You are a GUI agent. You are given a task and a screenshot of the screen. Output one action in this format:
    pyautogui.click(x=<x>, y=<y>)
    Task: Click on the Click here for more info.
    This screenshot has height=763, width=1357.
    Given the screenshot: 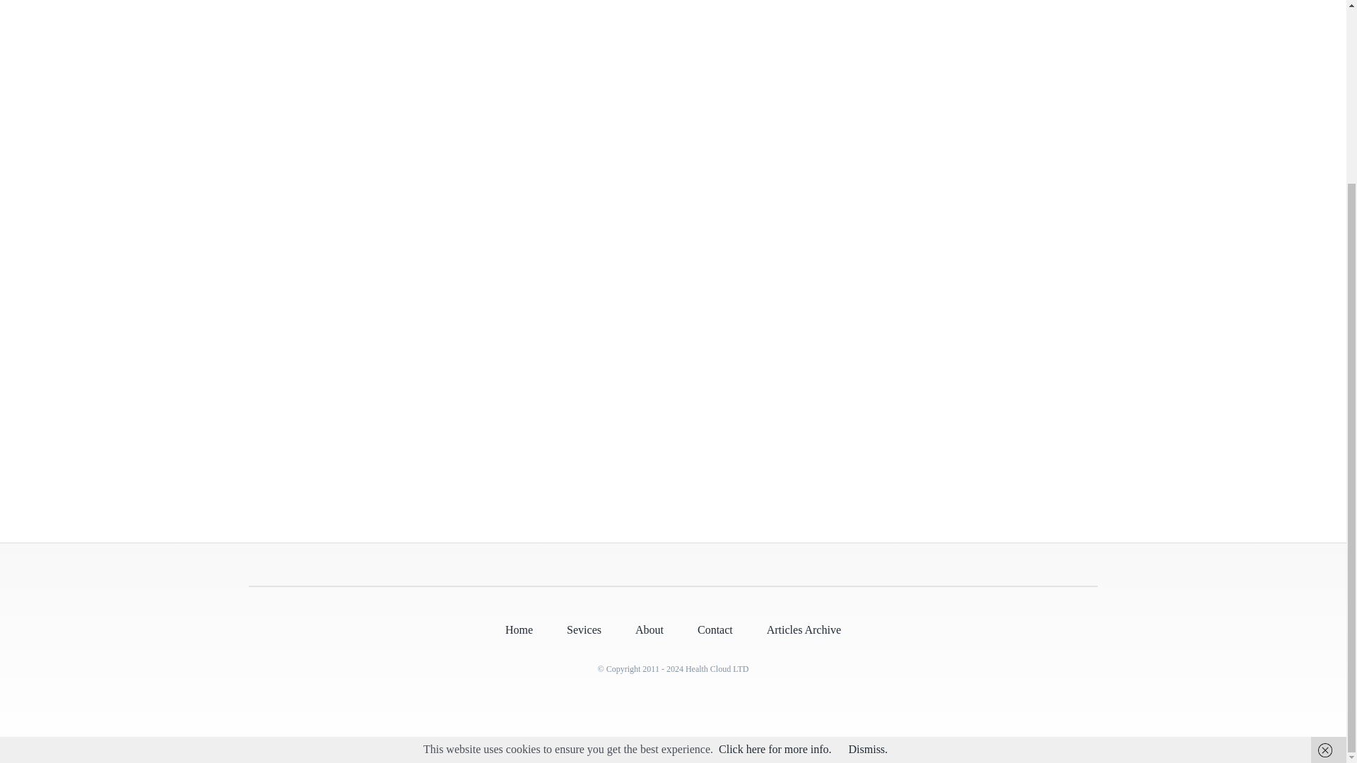 What is the action you would take?
    pyautogui.click(x=775, y=517)
    